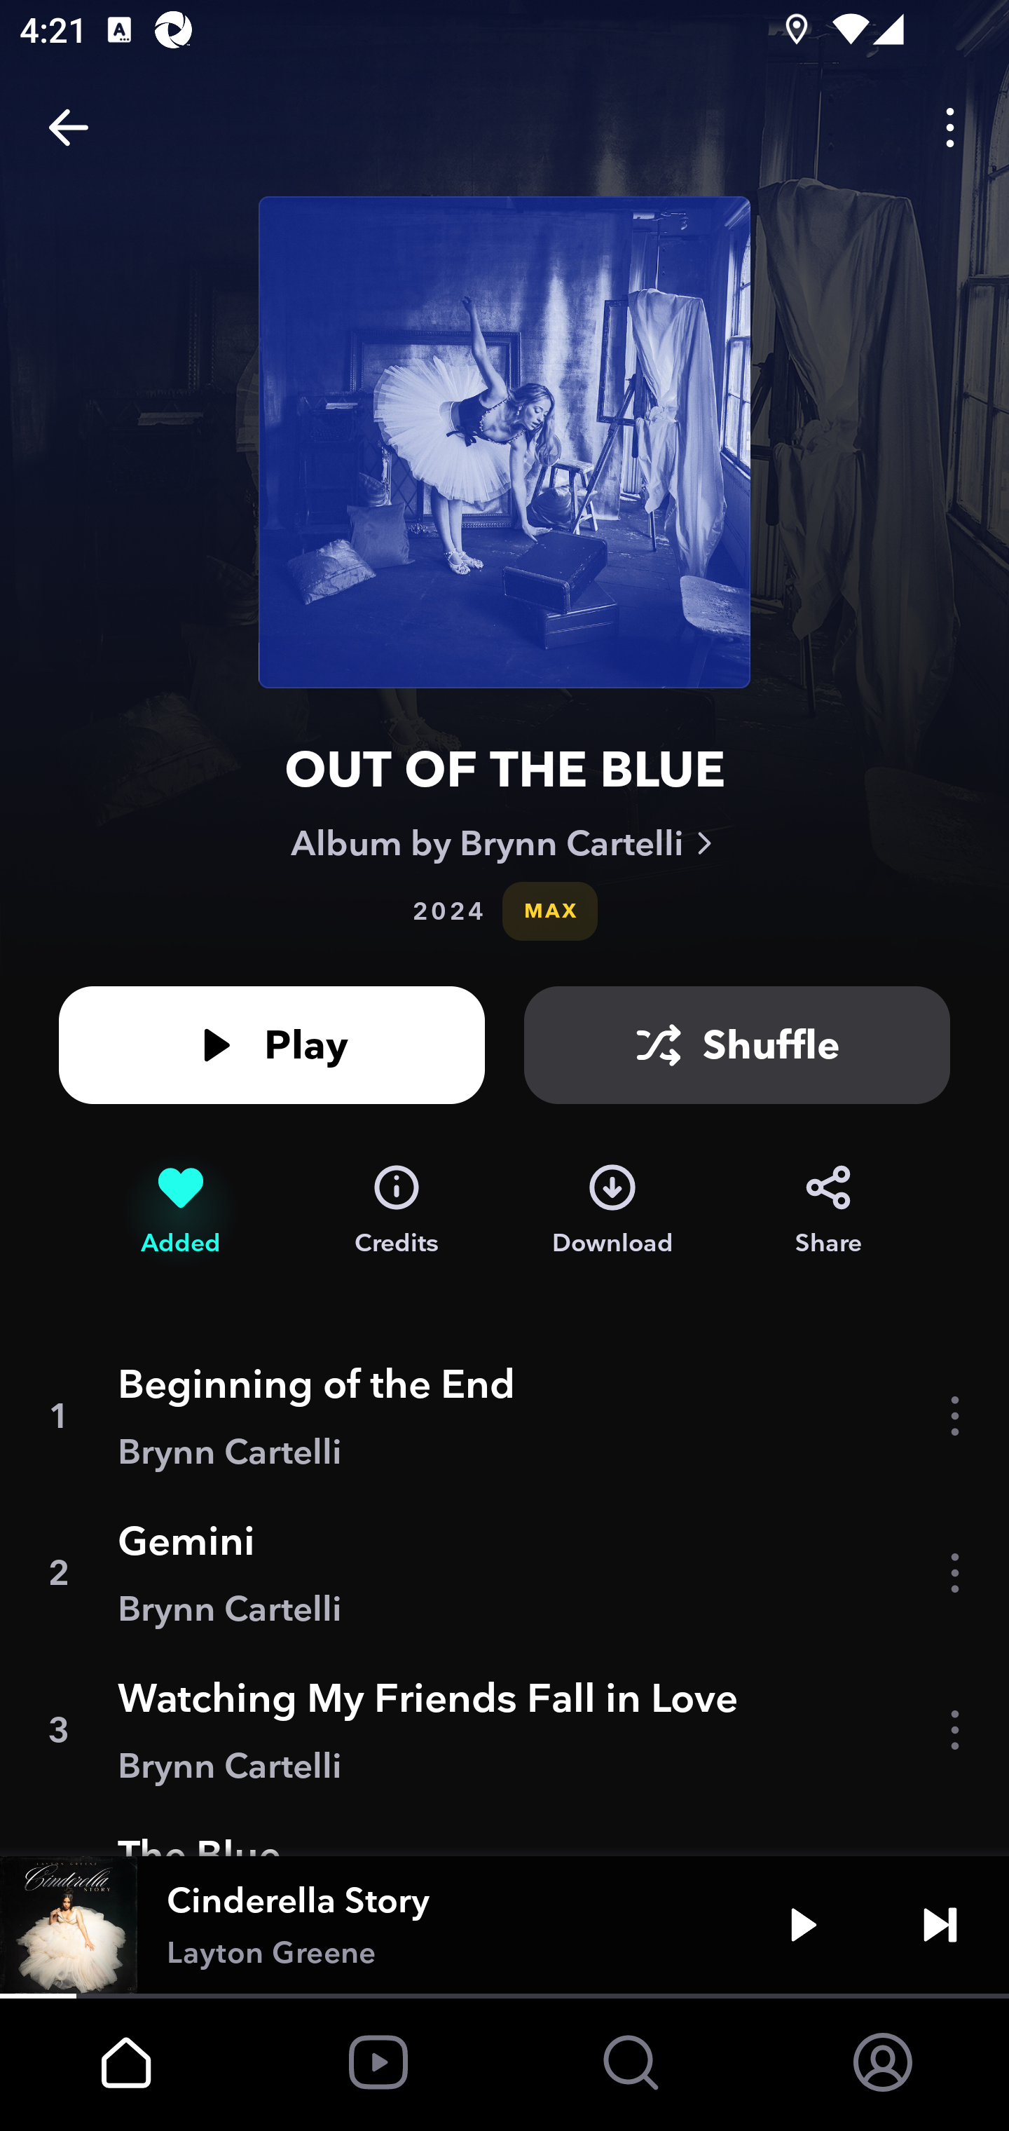  What do you see at coordinates (950, 128) in the screenshot?
I see `Options` at bounding box center [950, 128].